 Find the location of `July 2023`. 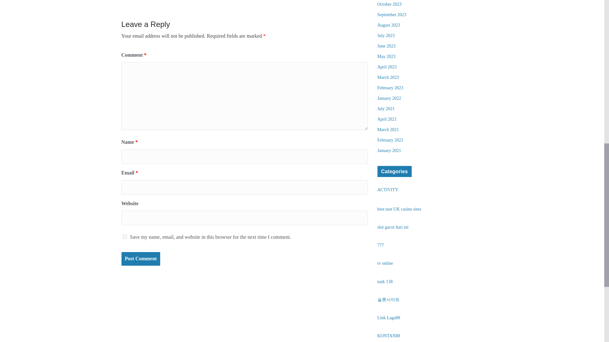

July 2023 is located at coordinates (386, 35).